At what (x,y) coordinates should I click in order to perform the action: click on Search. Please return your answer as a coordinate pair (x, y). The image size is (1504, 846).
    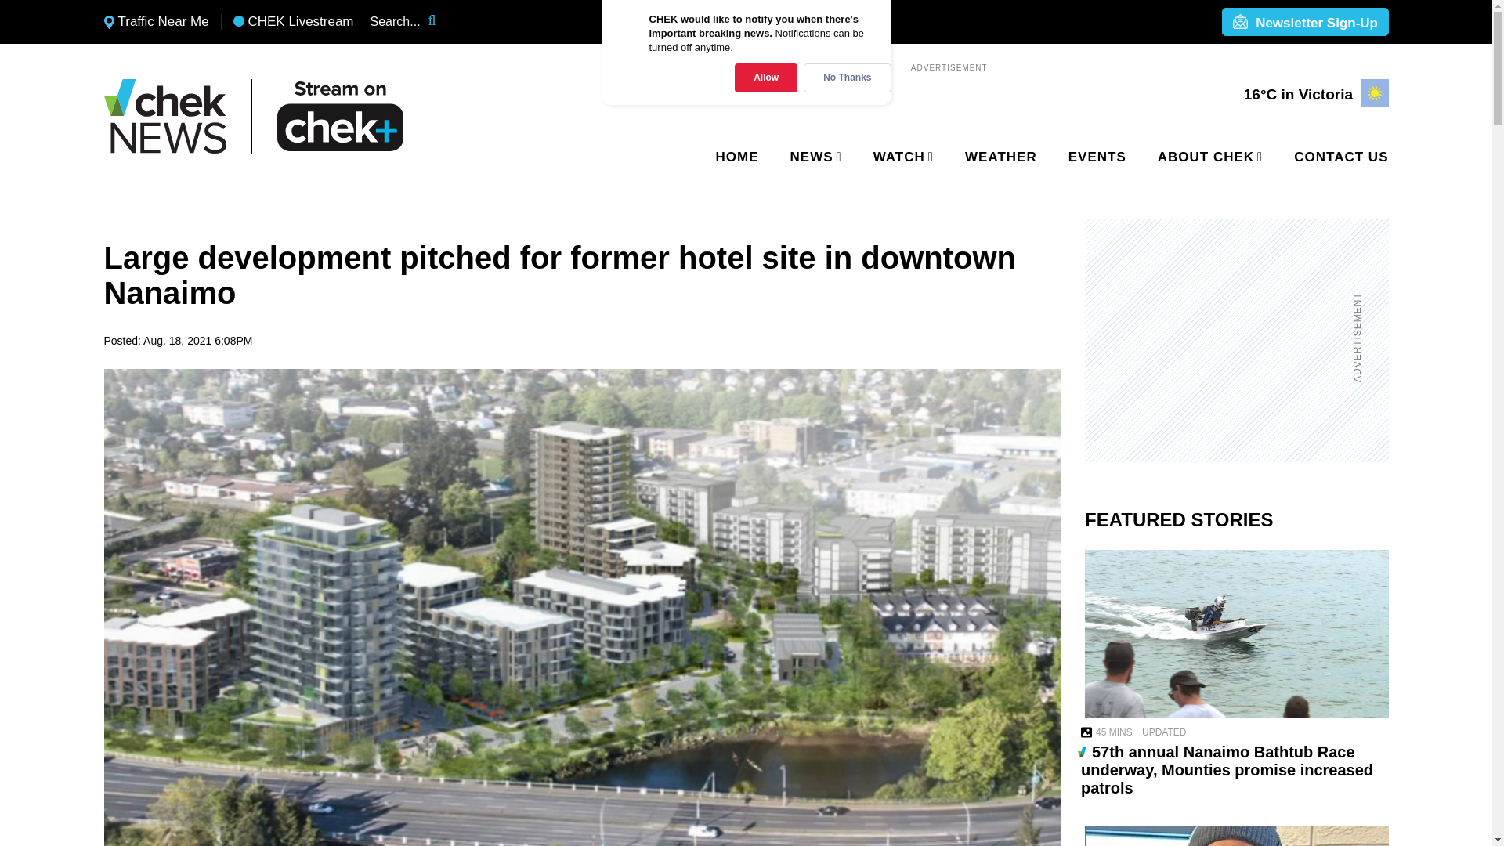
    Looking at the image, I should click on (442, 22).